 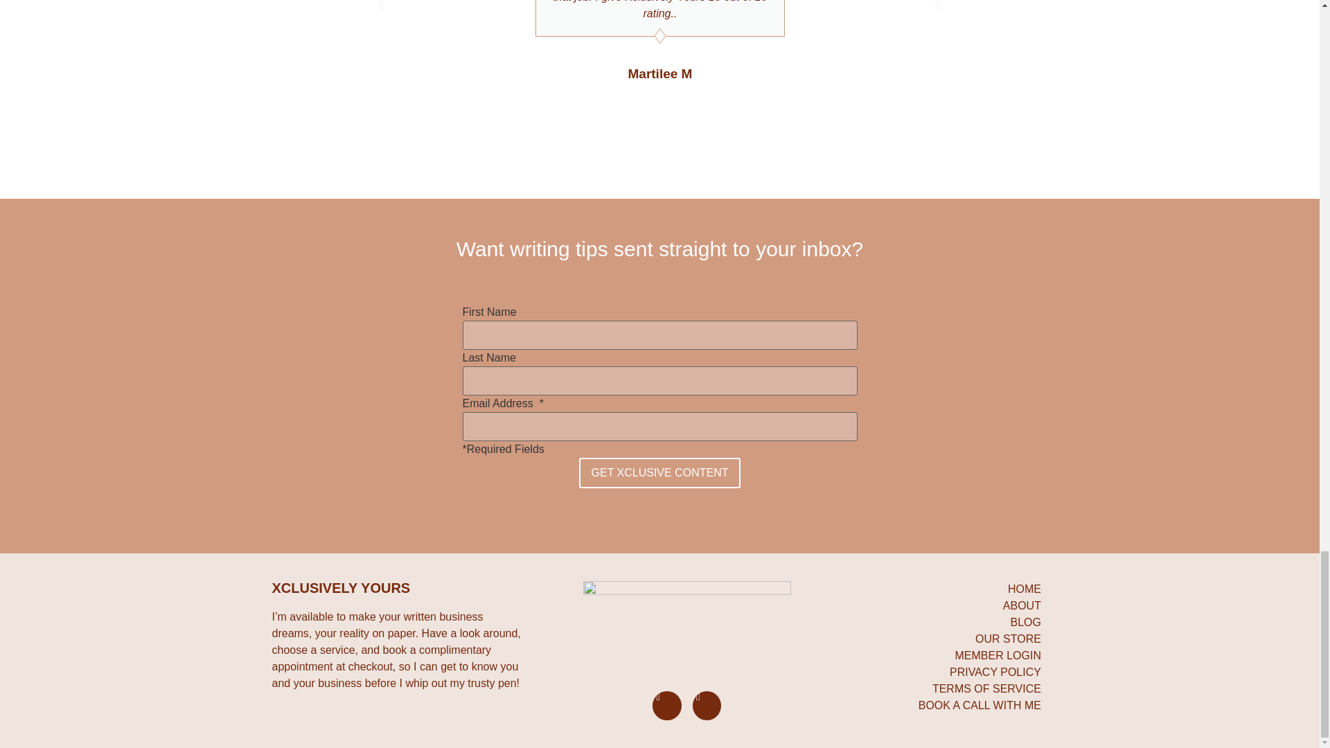 What do you see at coordinates (946, 672) in the screenshot?
I see `PRIVACY POLICY` at bounding box center [946, 672].